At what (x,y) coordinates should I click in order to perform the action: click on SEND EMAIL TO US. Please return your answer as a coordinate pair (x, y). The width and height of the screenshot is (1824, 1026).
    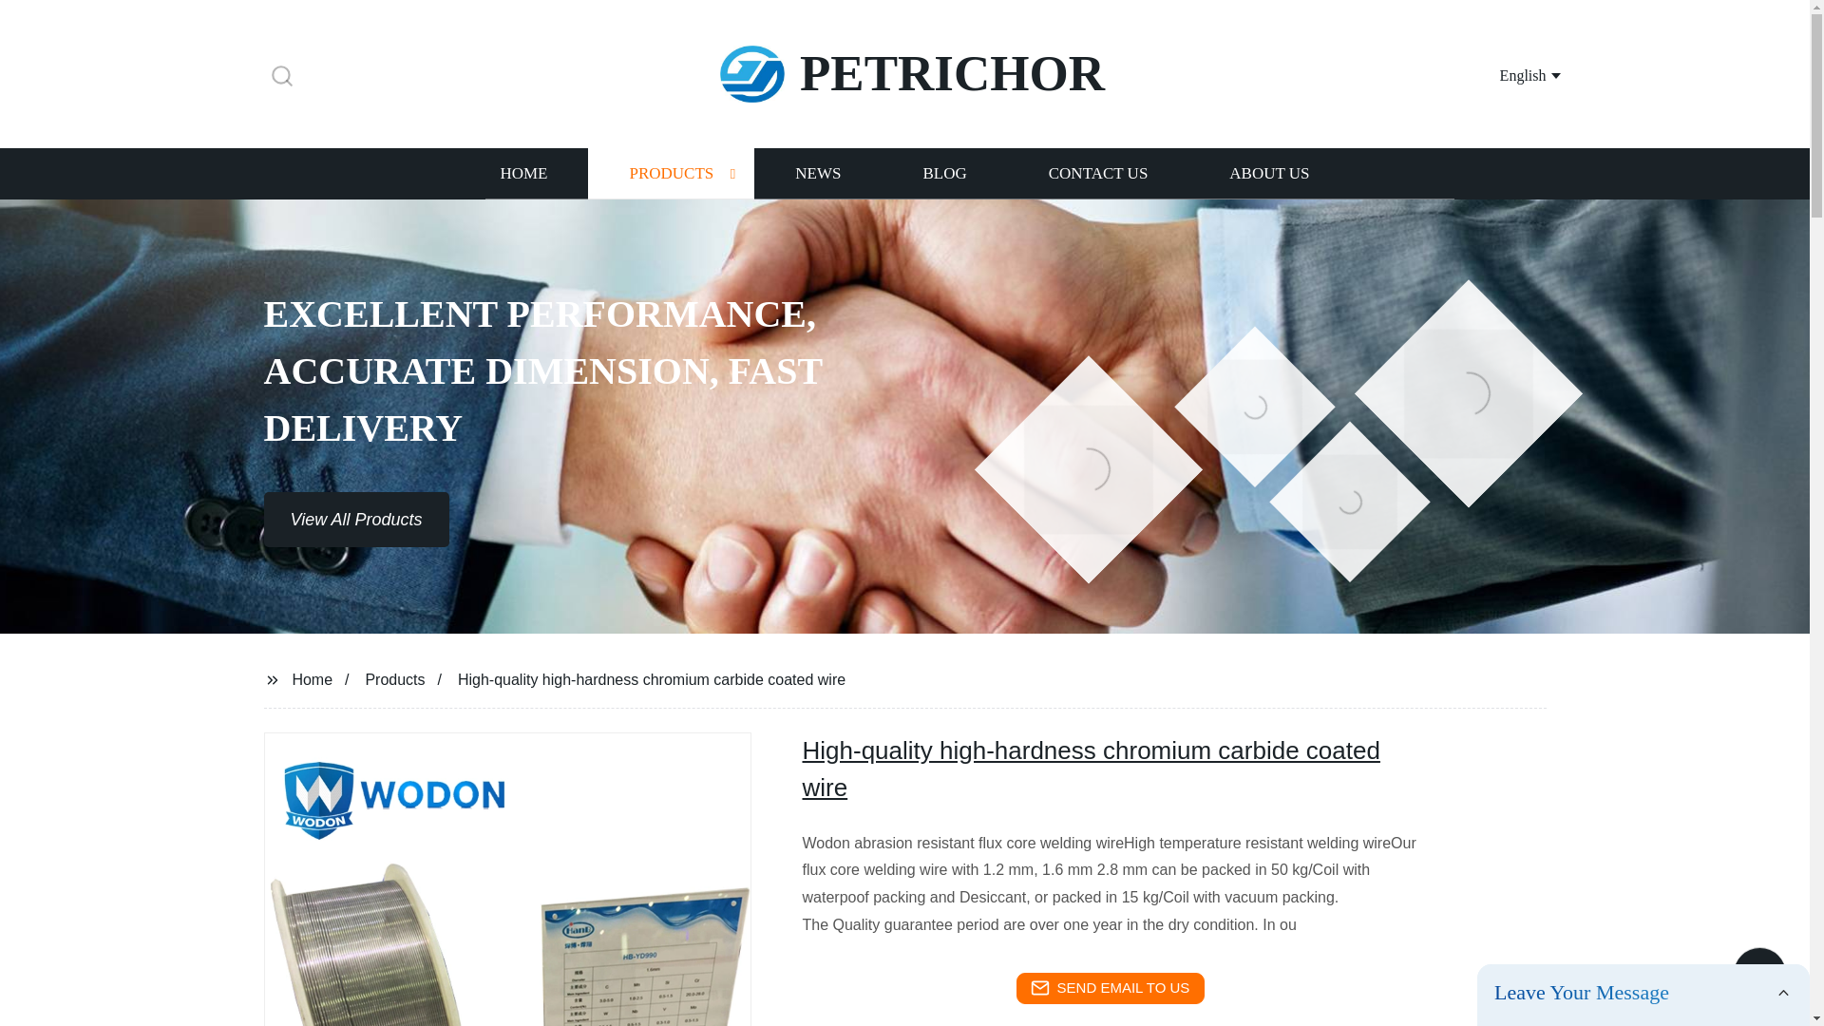
    Looking at the image, I should click on (1110, 988).